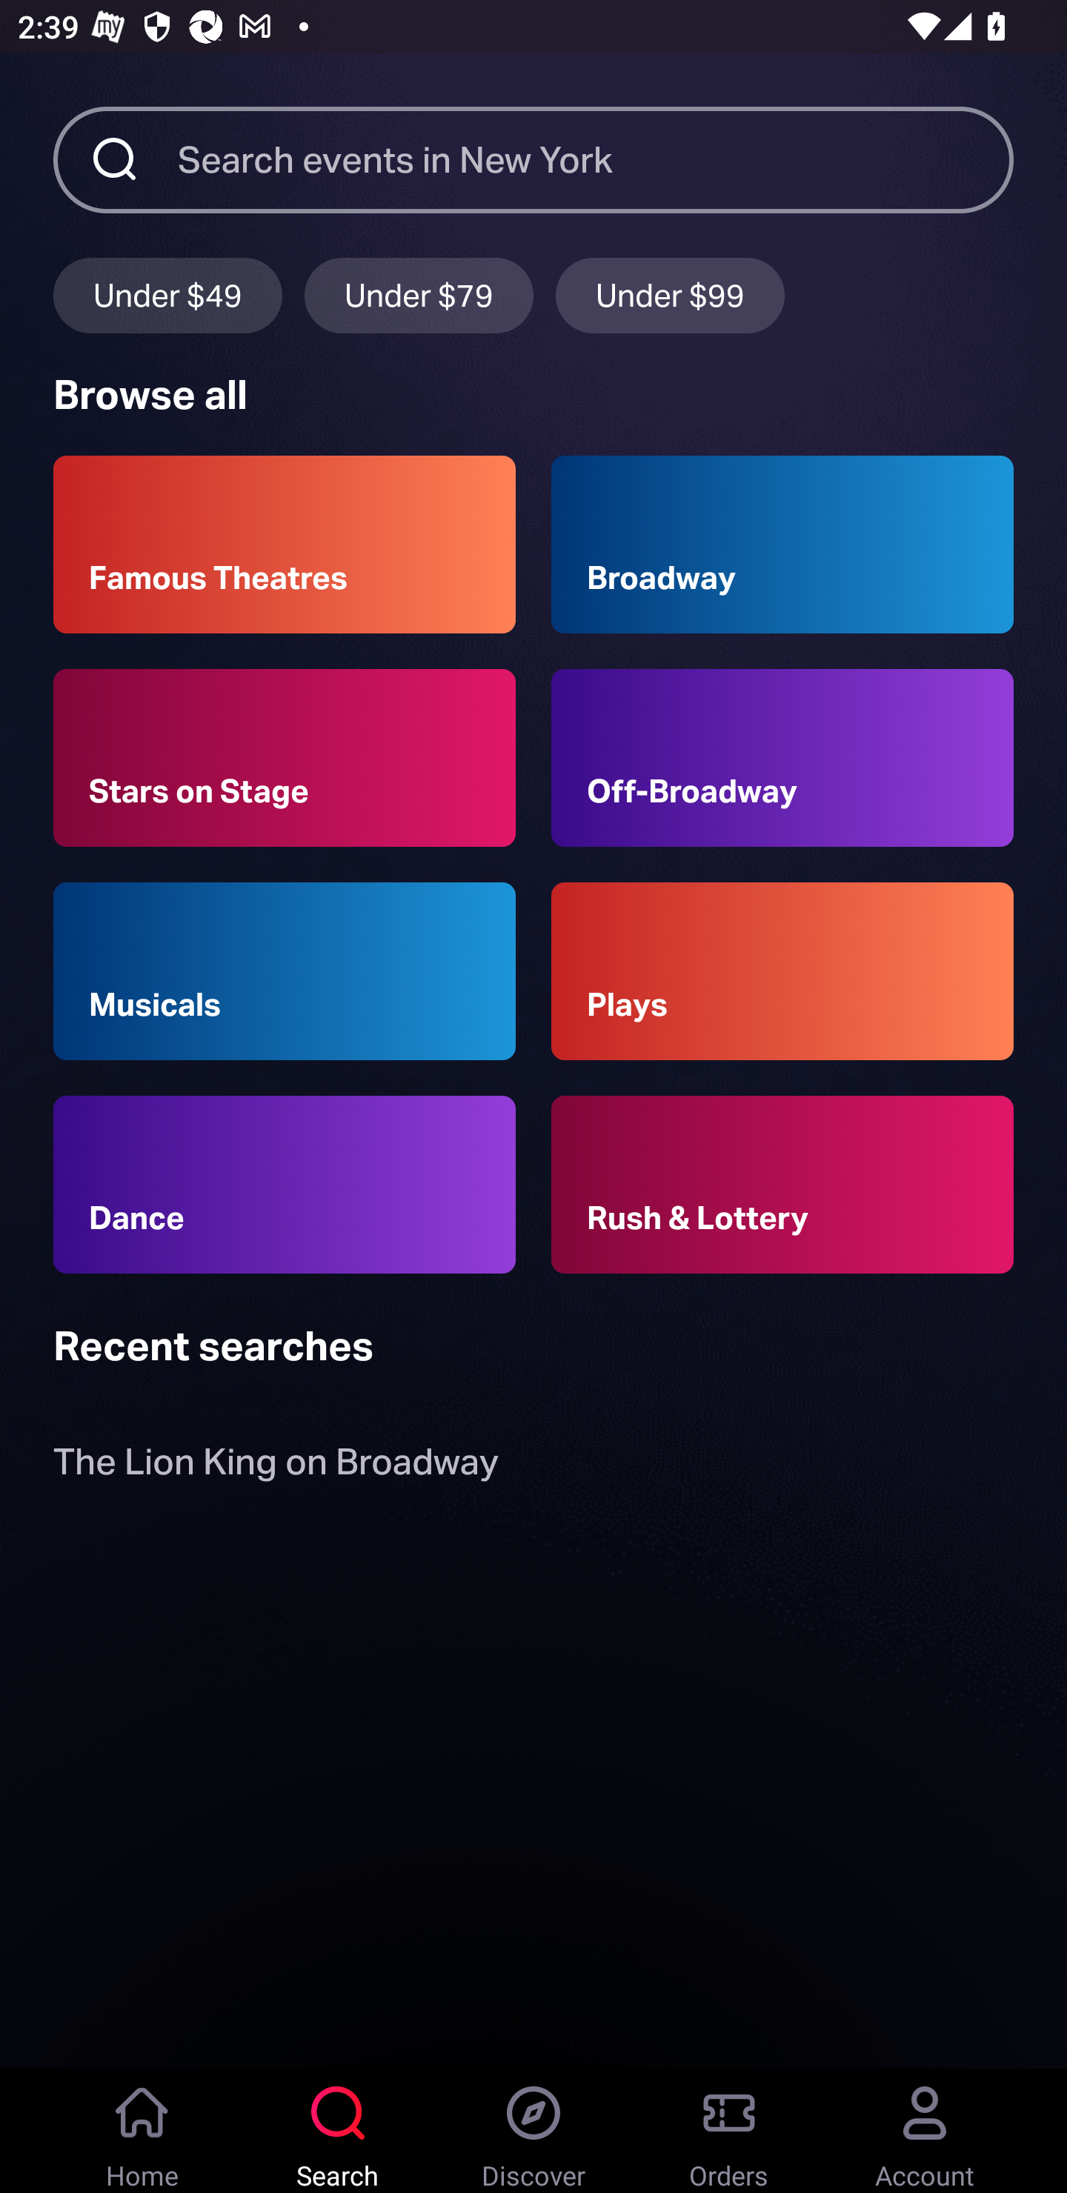 Image resolution: width=1067 pixels, height=2193 pixels. What do you see at coordinates (419, 296) in the screenshot?
I see `Under $79` at bounding box center [419, 296].